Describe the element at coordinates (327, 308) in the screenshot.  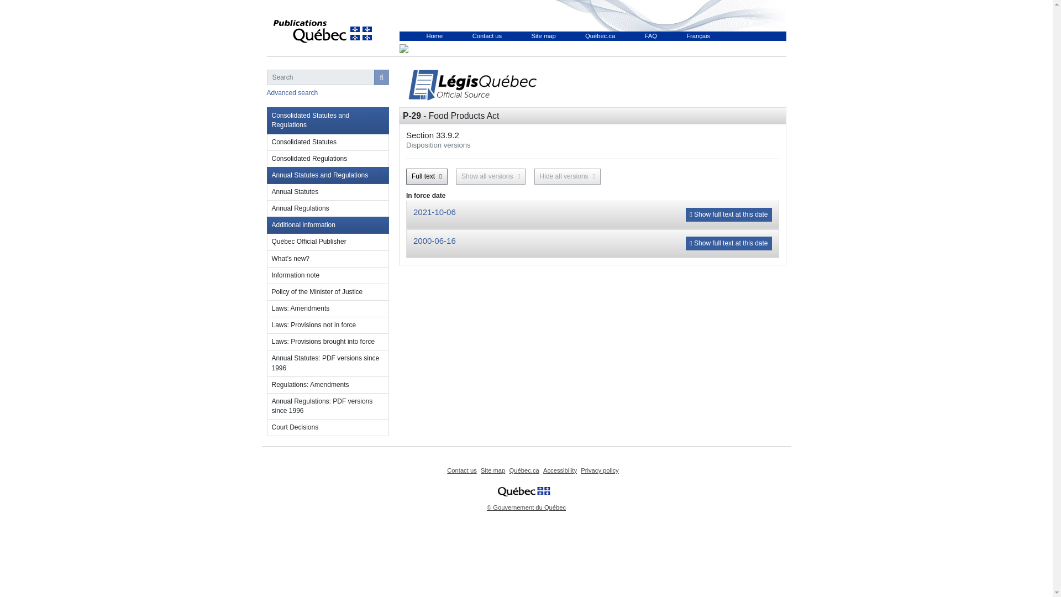
I see `Laws: Amendments` at that location.